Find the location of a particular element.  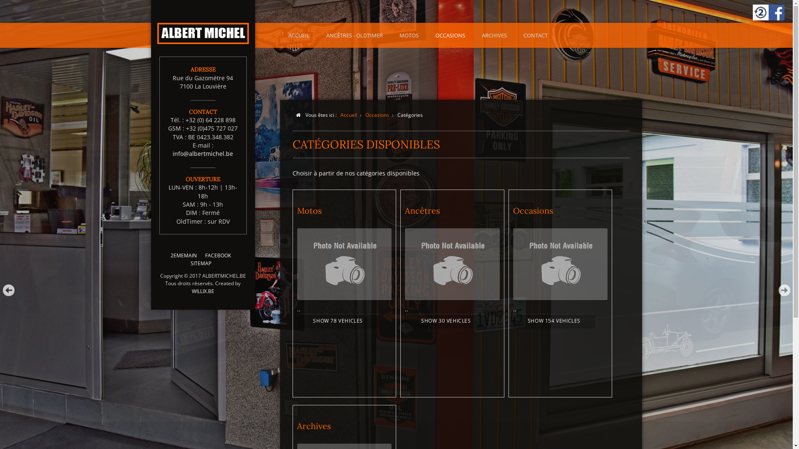

OCCASIONS is located at coordinates (450, 35).